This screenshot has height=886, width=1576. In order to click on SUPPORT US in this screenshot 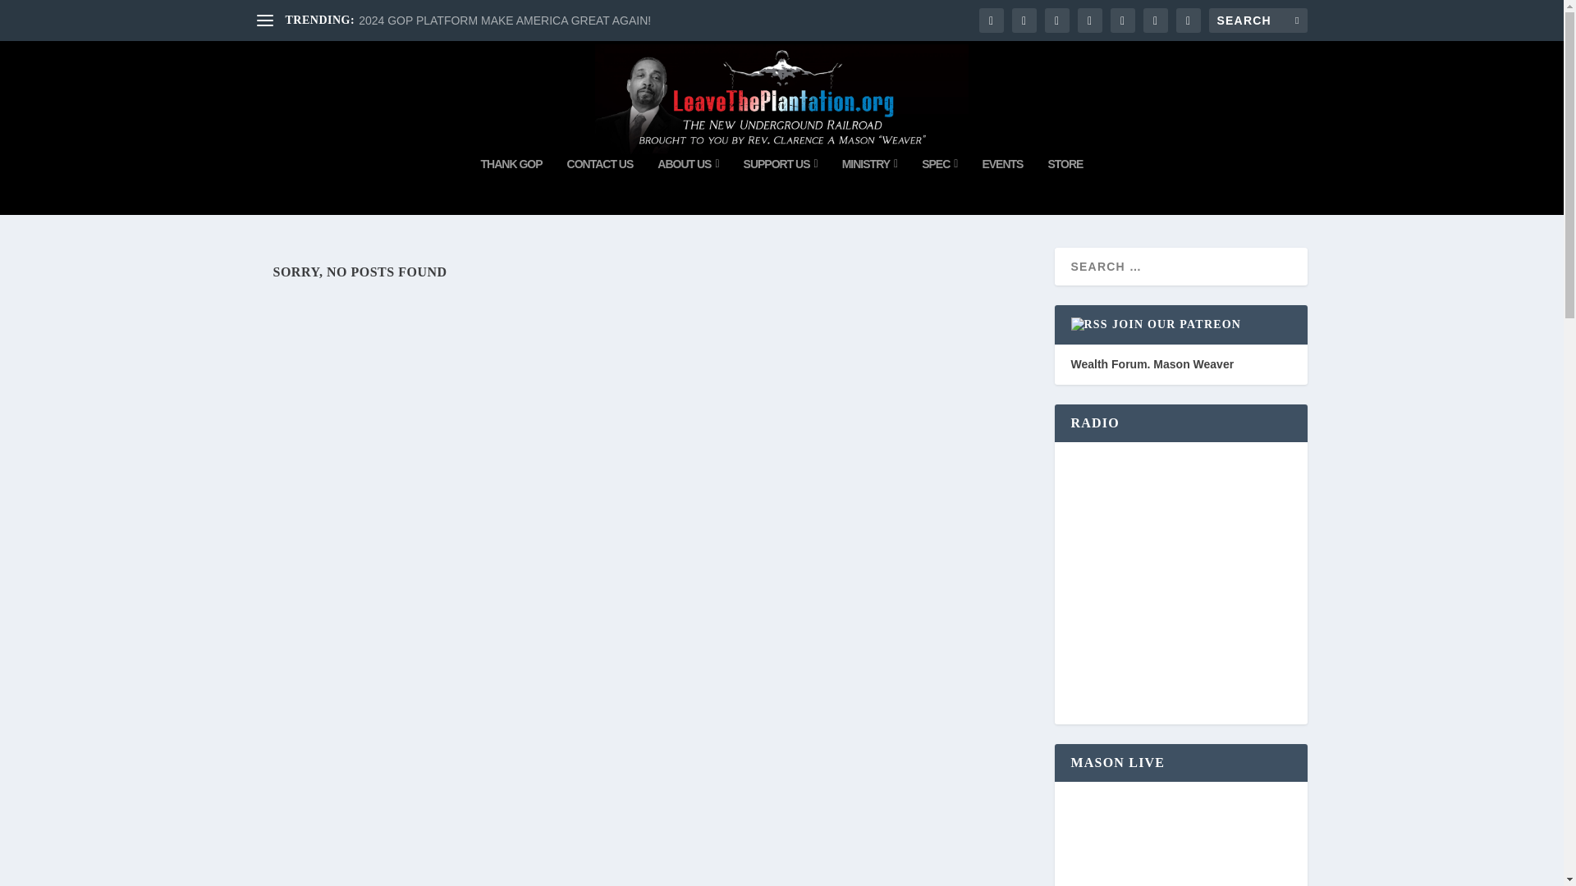, I will do `click(781, 186)`.